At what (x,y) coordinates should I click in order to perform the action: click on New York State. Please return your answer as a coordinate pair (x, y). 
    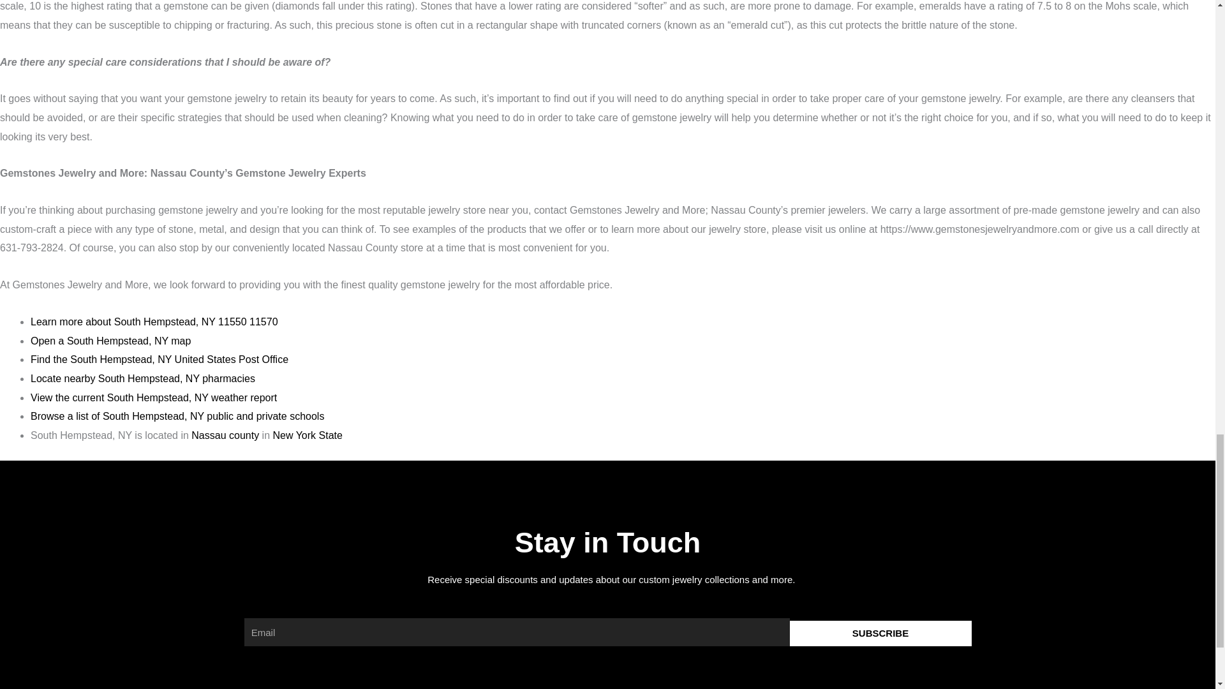
    Looking at the image, I should click on (306, 435).